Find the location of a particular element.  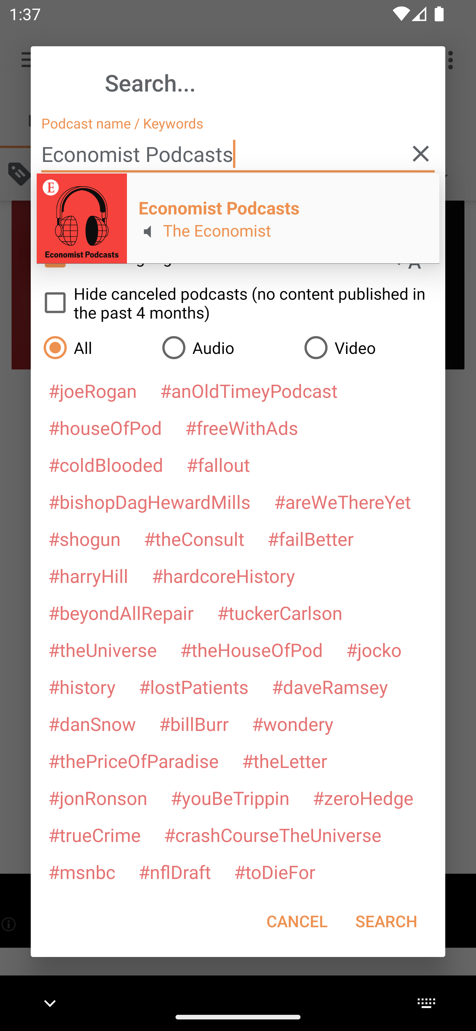

#danSnow is located at coordinates (92, 724).